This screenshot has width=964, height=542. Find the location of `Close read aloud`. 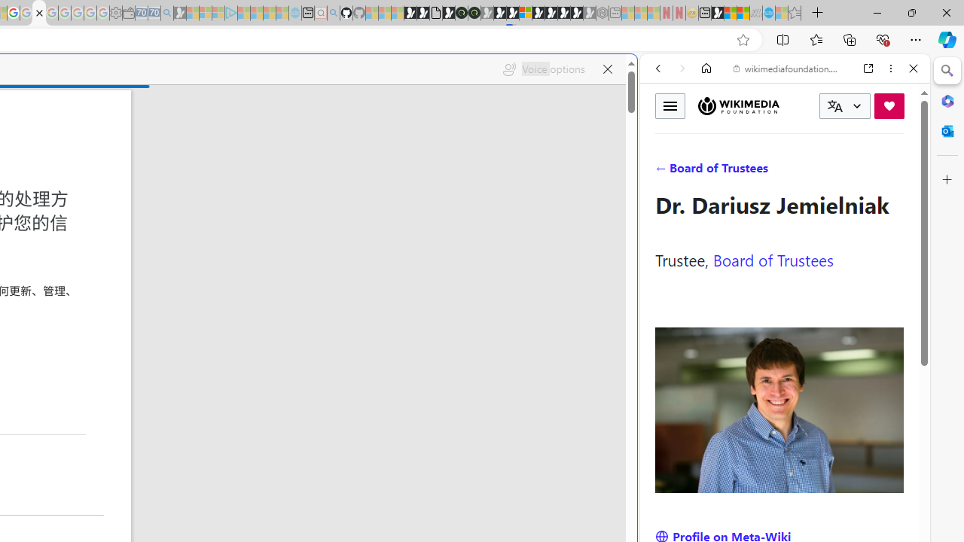

Close read aloud is located at coordinates (607, 69).